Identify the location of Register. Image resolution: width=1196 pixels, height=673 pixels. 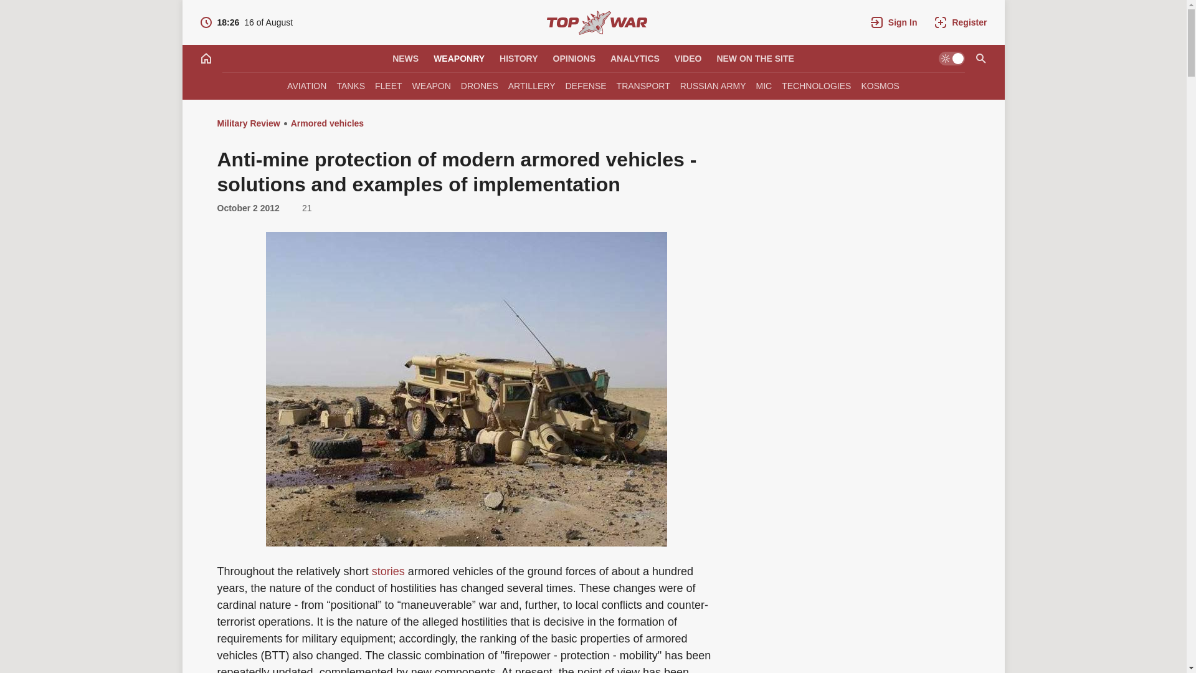
(405, 59).